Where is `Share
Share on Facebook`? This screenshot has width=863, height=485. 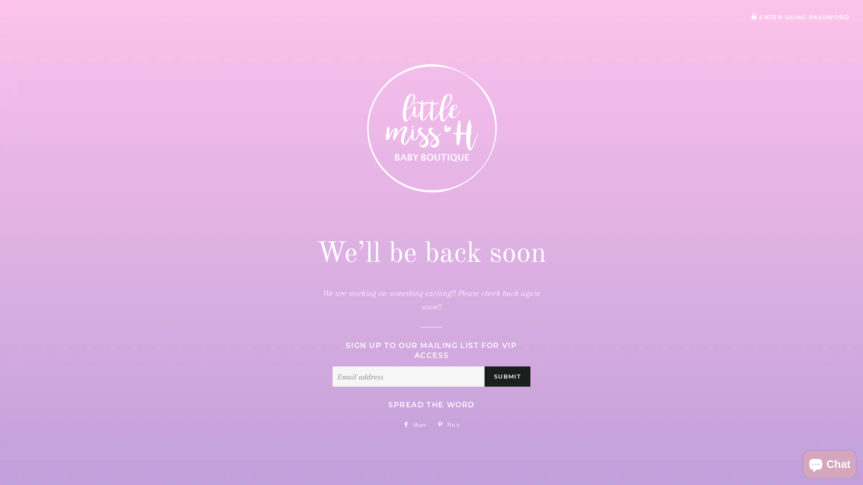
Share
Share on Facebook is located at coordinates (415, 425).